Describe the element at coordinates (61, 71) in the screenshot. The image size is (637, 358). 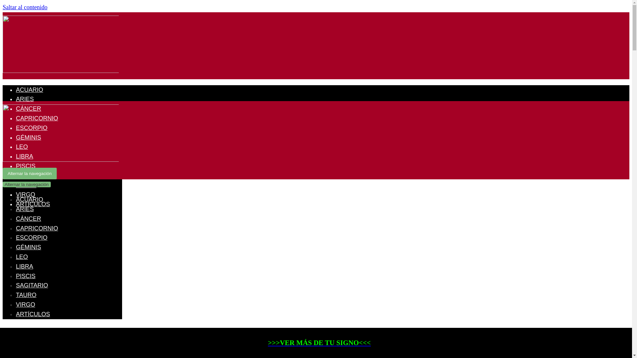
I see `12 SIGNOS` at that location.